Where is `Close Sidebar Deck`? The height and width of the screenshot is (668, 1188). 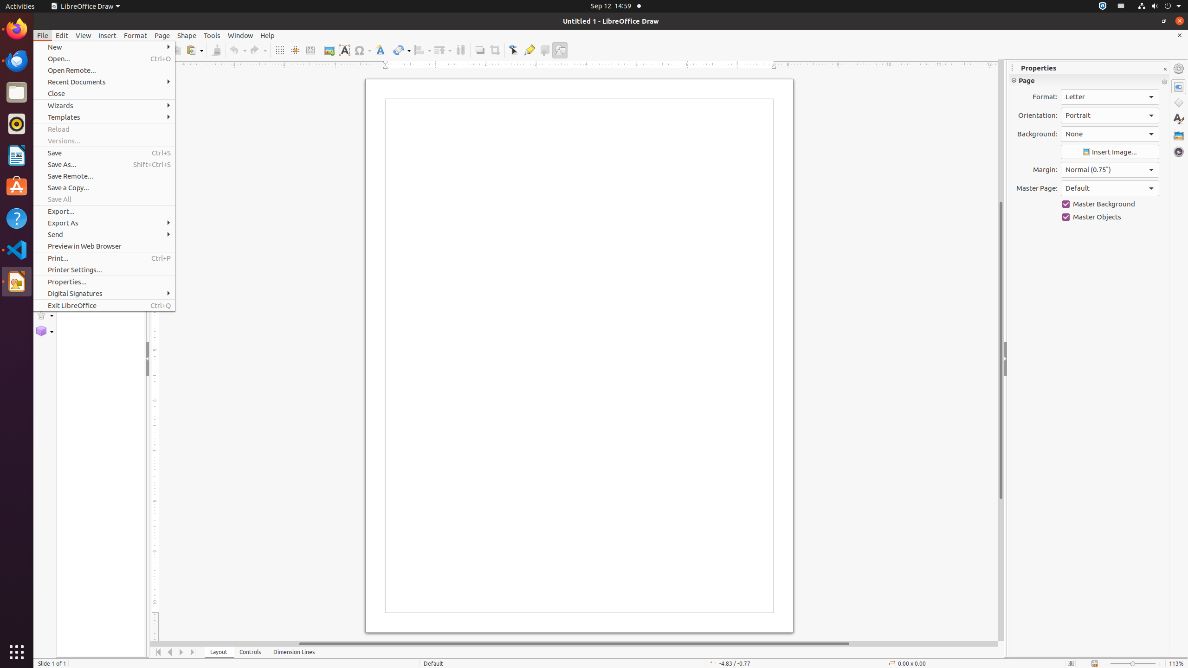
Close Sidebar Deck is located at coordinates (1165, 70).